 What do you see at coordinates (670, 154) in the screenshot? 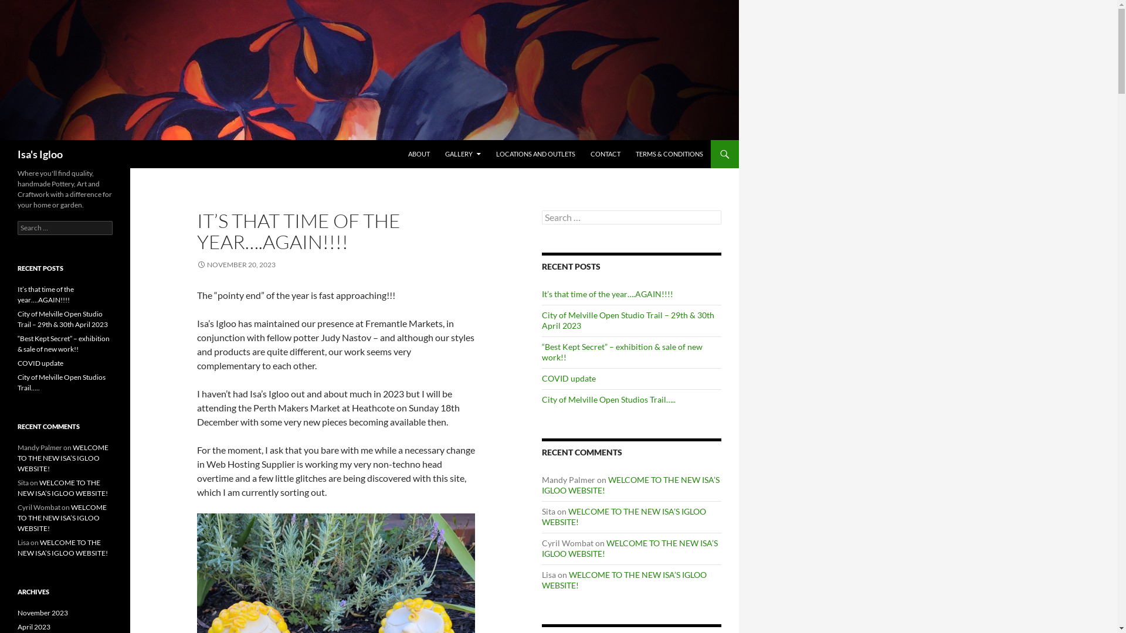
I see `TERMS & CONDITIONS` at bounding box center [670, 154].